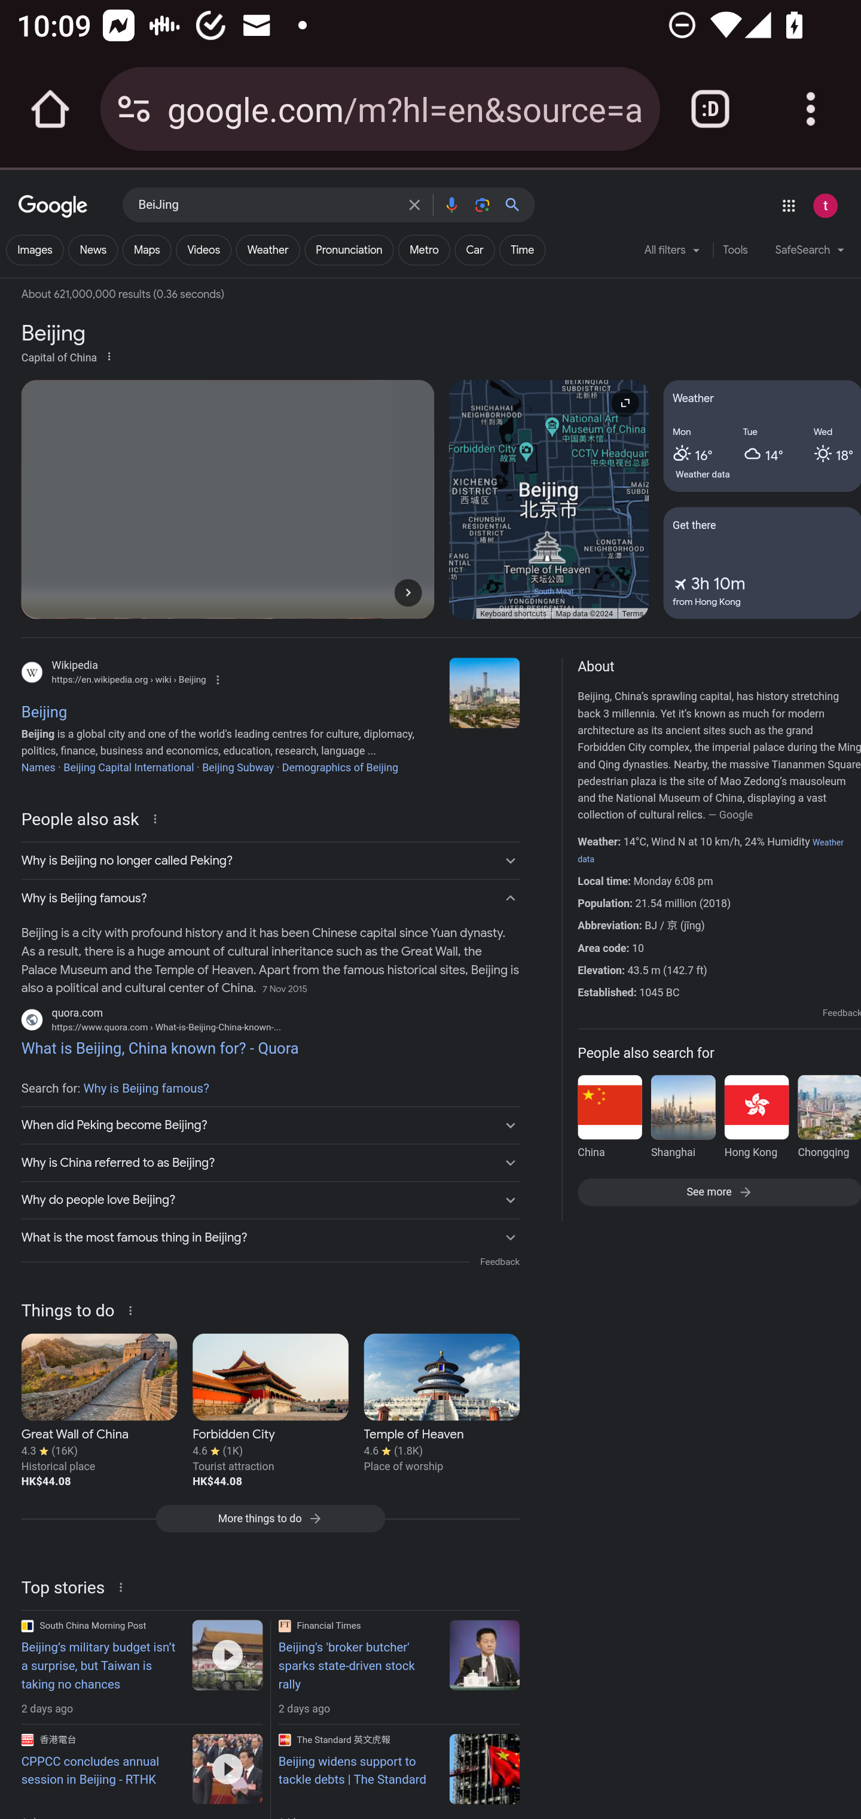  What do you see at coordinates (517, 205) in the screenshot?
I see `Search` at bounding box center [517, 205].